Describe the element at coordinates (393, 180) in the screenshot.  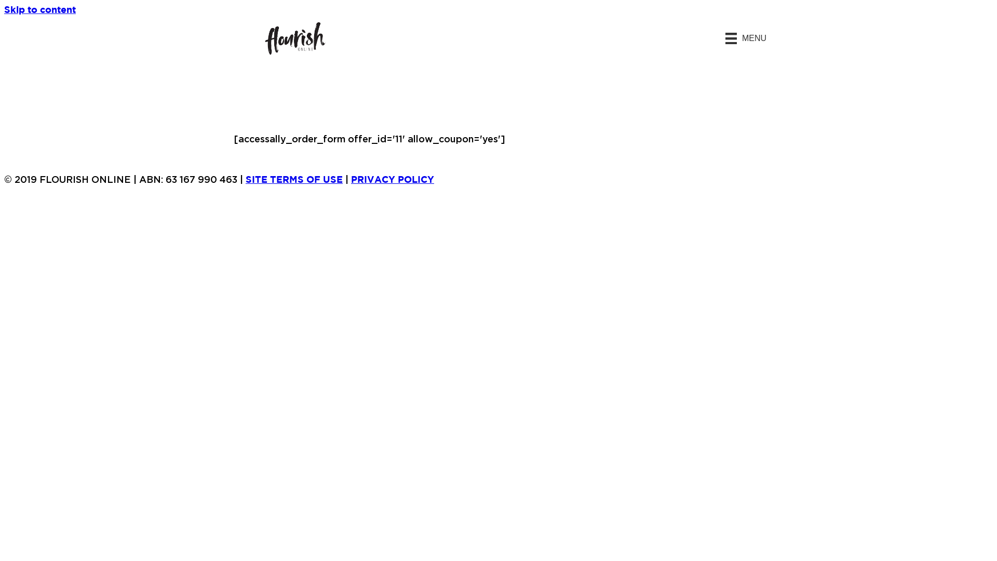
I see `PRIVACY POLICY` at that location.